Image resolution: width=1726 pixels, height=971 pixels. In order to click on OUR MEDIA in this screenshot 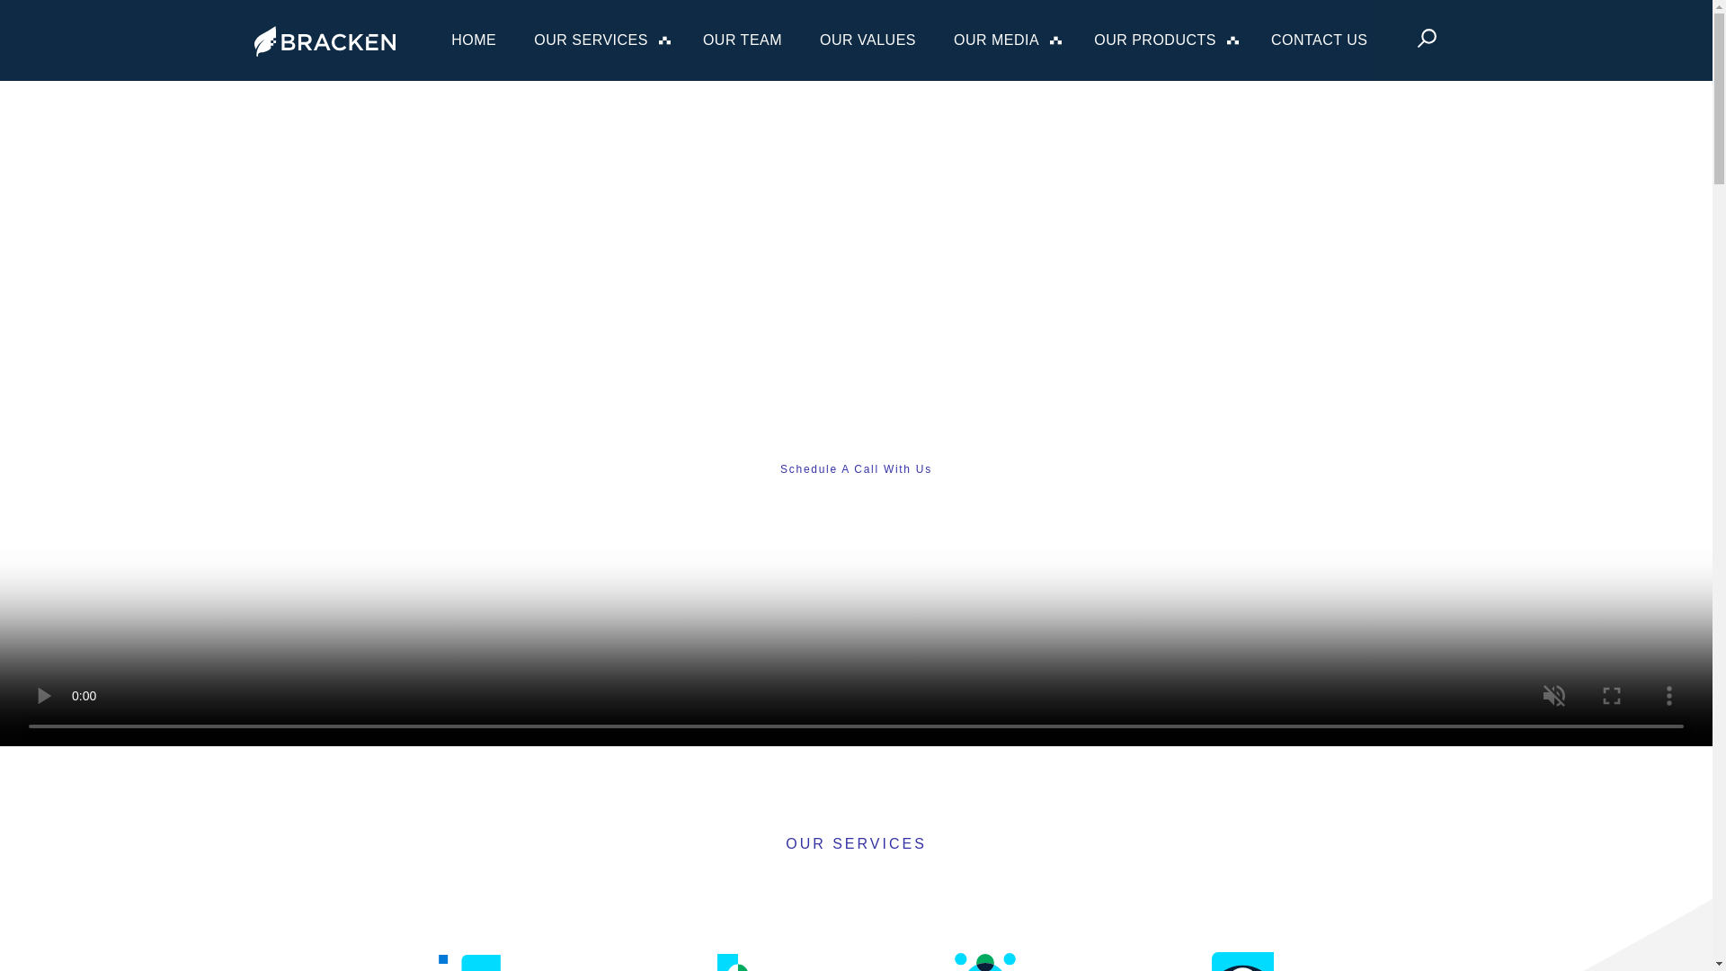, I will do `click(1005, 40)`.